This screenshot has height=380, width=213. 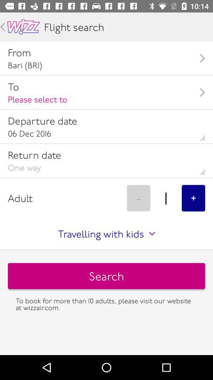 What do you see at coordinates (24, 27) in the screenshot?
I see `go to homepage` at bounding box center [24, 27].